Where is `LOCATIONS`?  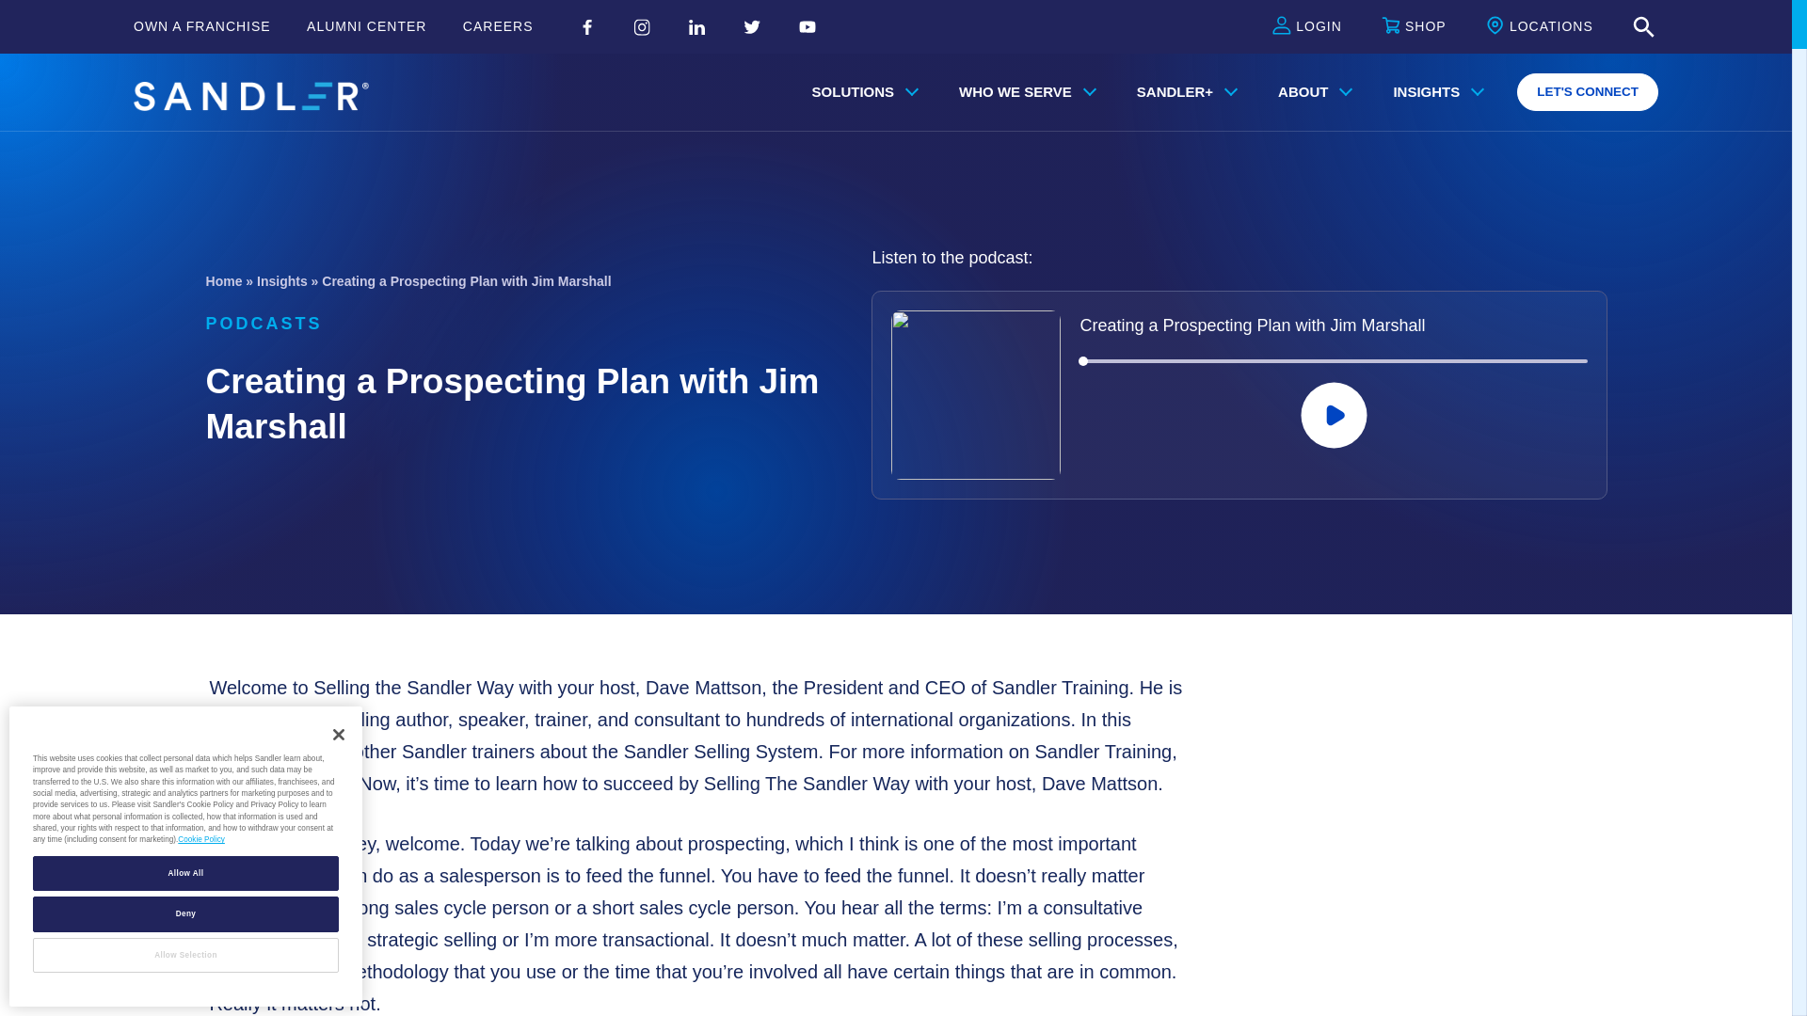
LOCATIONS is located at coordinates (1540, 27).